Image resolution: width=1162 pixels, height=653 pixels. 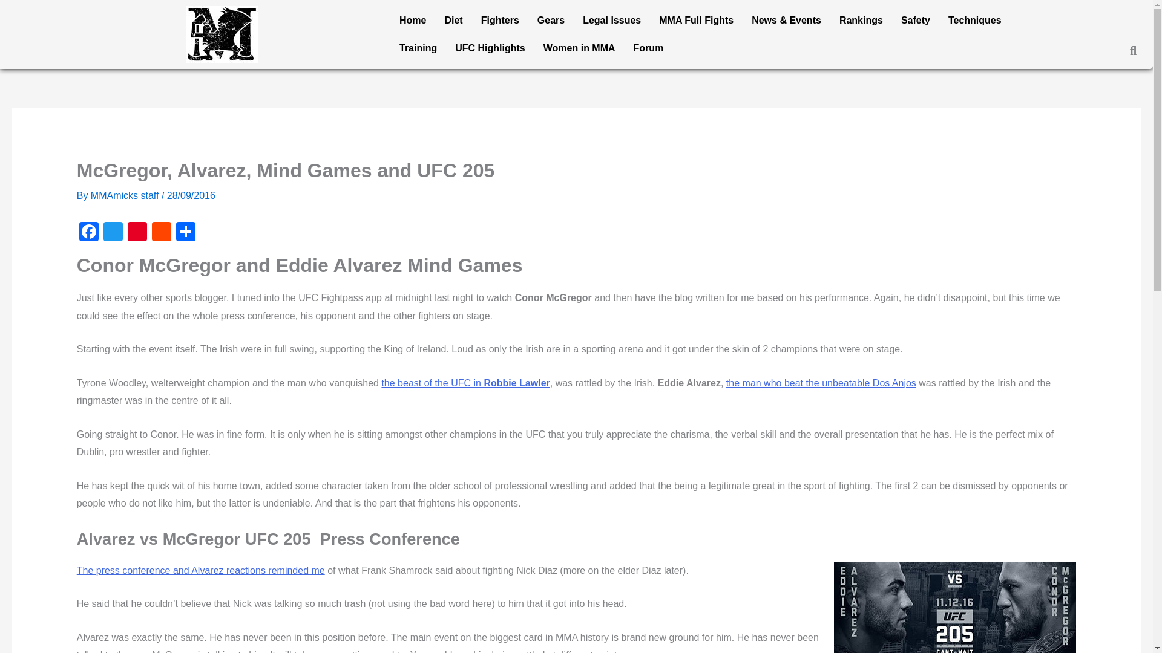 What do you see at coordinates (126, 195) in the screenshot?
I see `MMAmicks staff` at bounding box center [126, 195].